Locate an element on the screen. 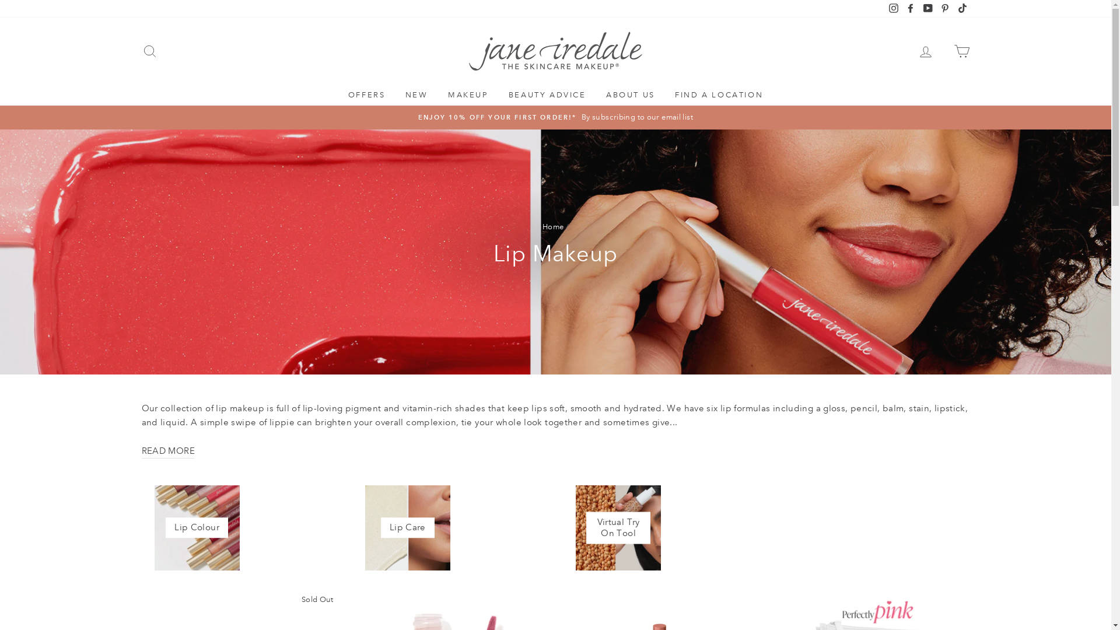 The height and width of the screenshot is (630, 1120). READ MORE is located at coordinates (168, 452).